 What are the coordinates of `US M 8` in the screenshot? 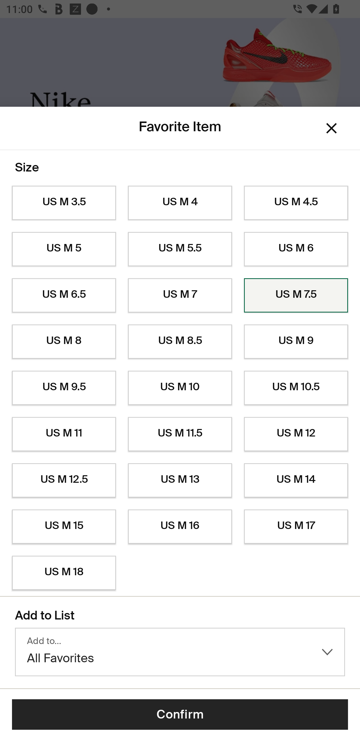 It's located at (64, 342).